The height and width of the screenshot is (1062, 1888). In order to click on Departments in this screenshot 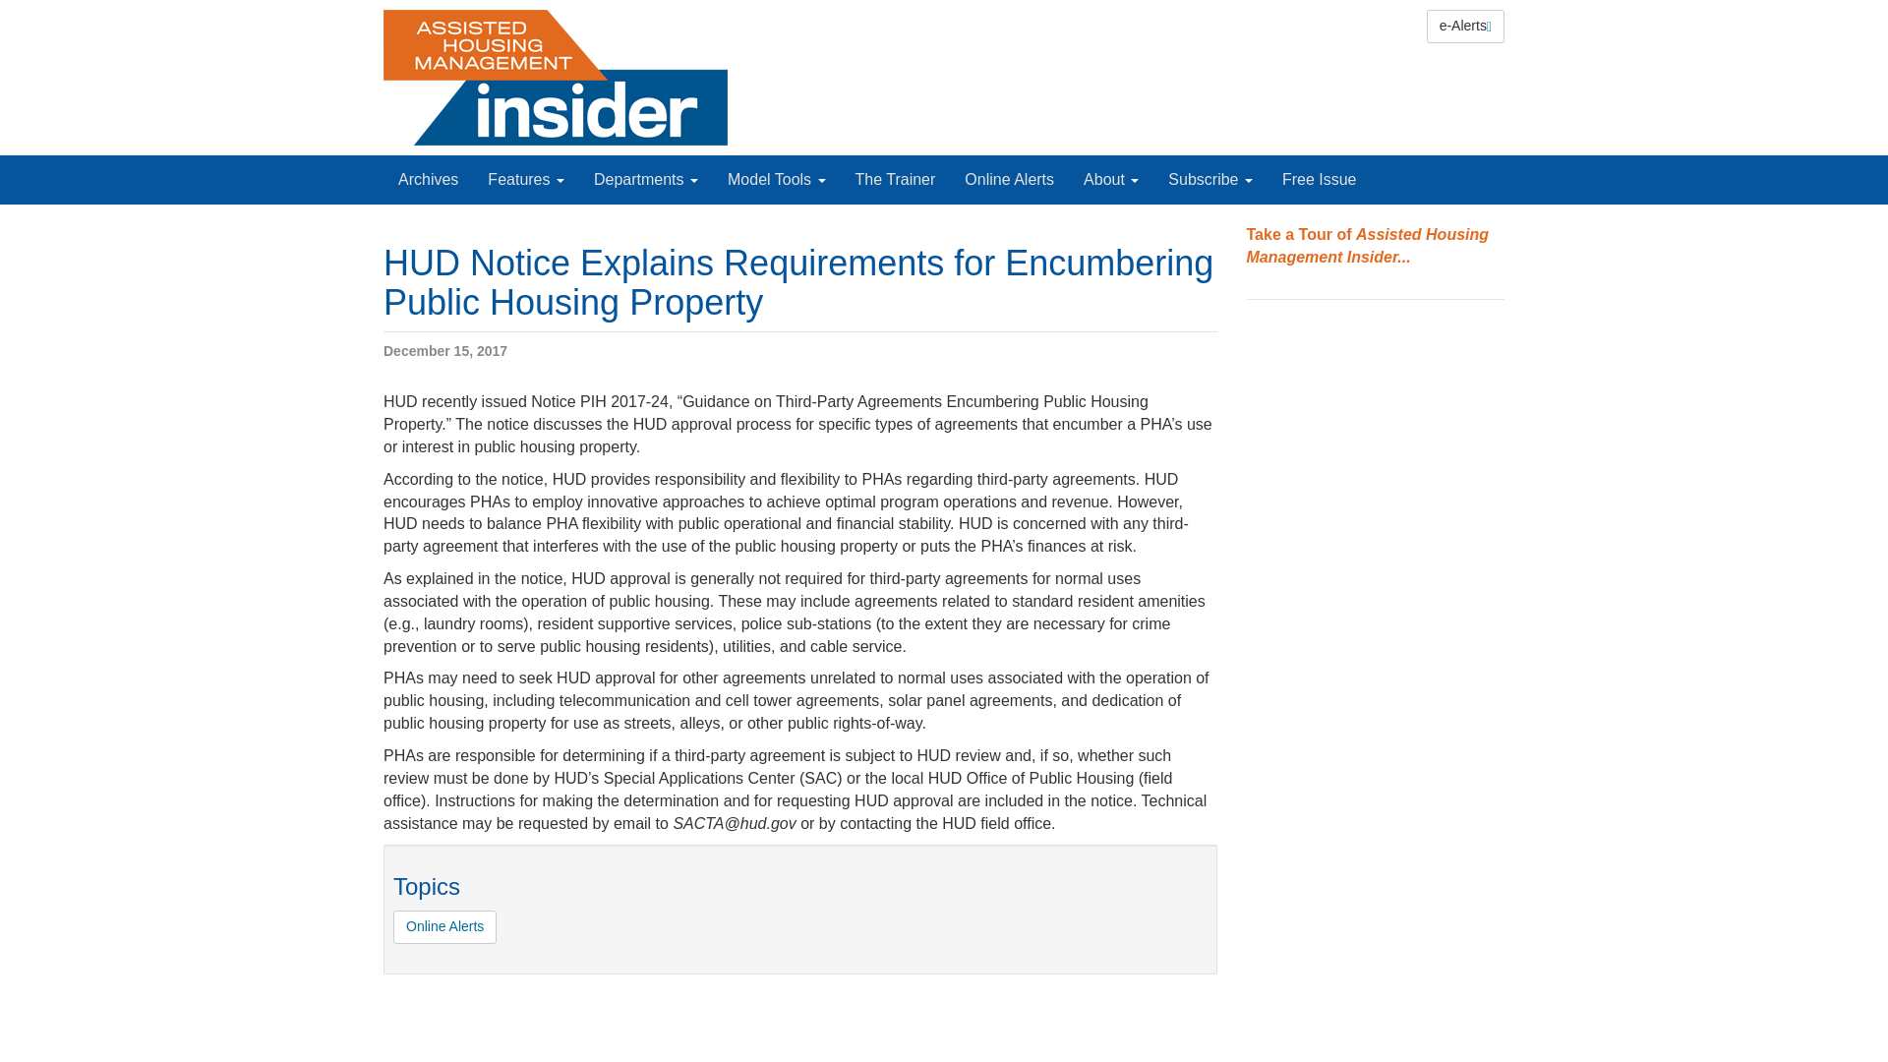, I will do `click(646, 179)`.